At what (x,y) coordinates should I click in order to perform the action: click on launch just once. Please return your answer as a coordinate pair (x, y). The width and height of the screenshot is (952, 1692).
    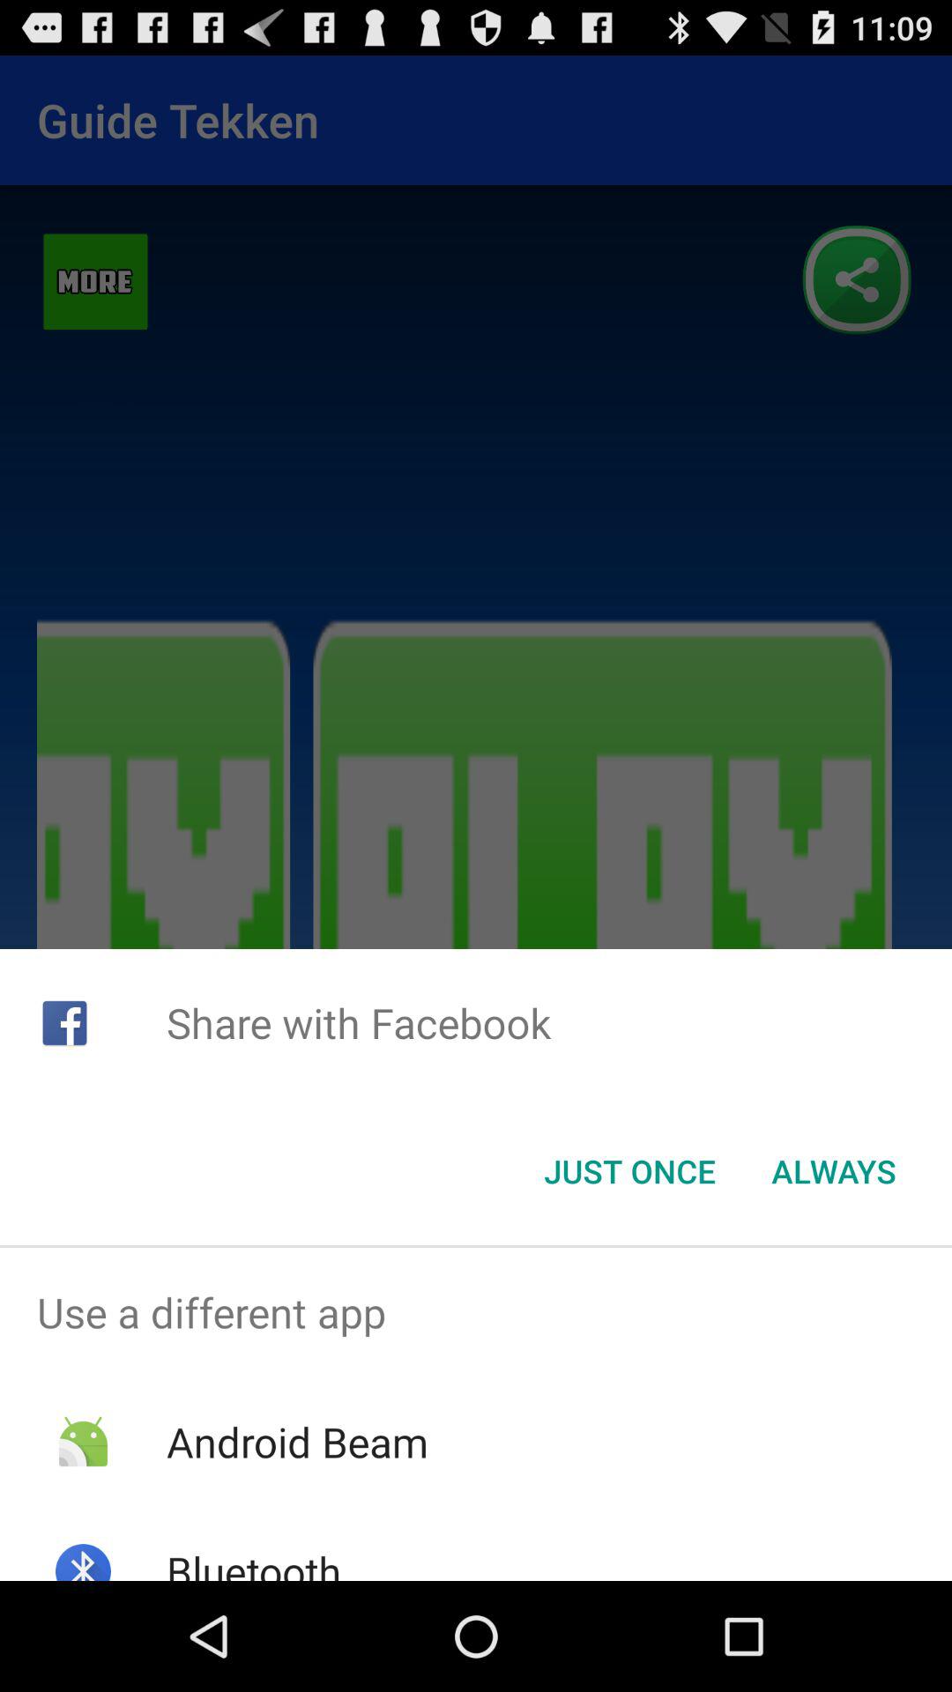
    Looking at the image, I should click on (629, 1171).